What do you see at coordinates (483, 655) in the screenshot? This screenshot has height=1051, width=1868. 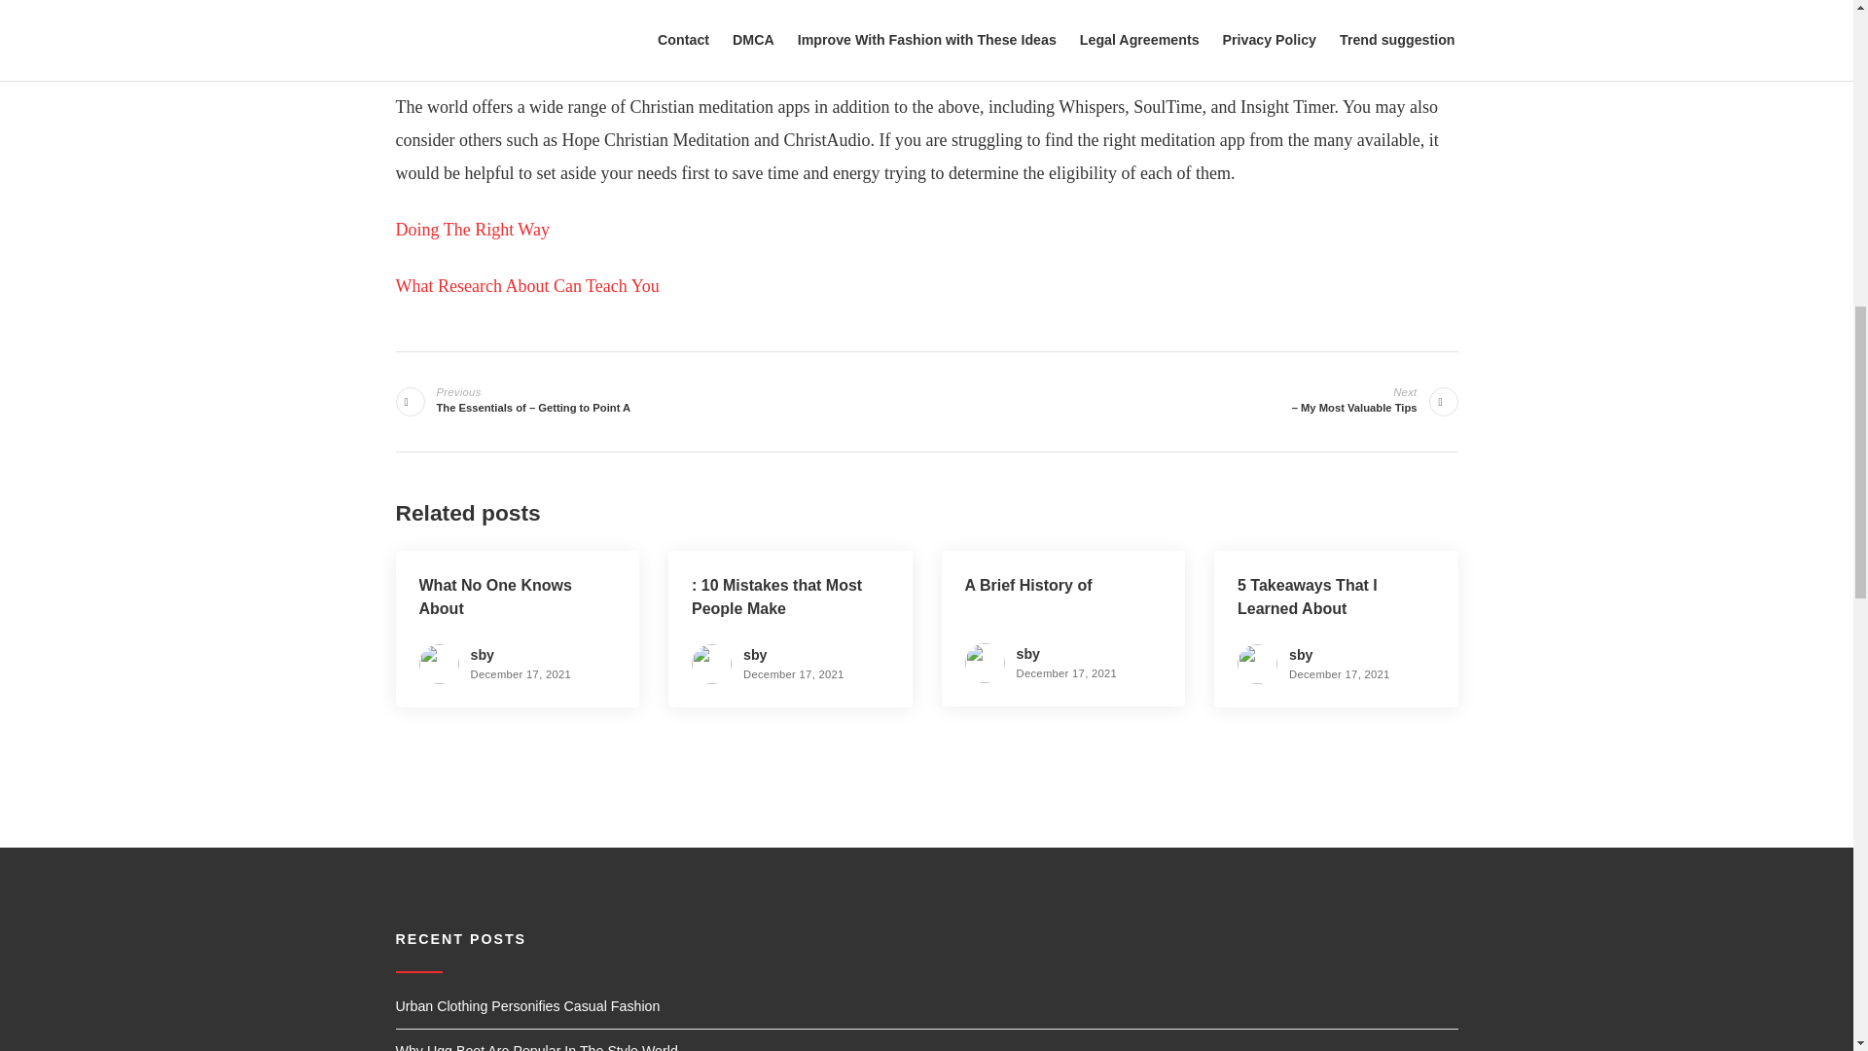 I see `Posts by sby` at bounding box center [483, 655].